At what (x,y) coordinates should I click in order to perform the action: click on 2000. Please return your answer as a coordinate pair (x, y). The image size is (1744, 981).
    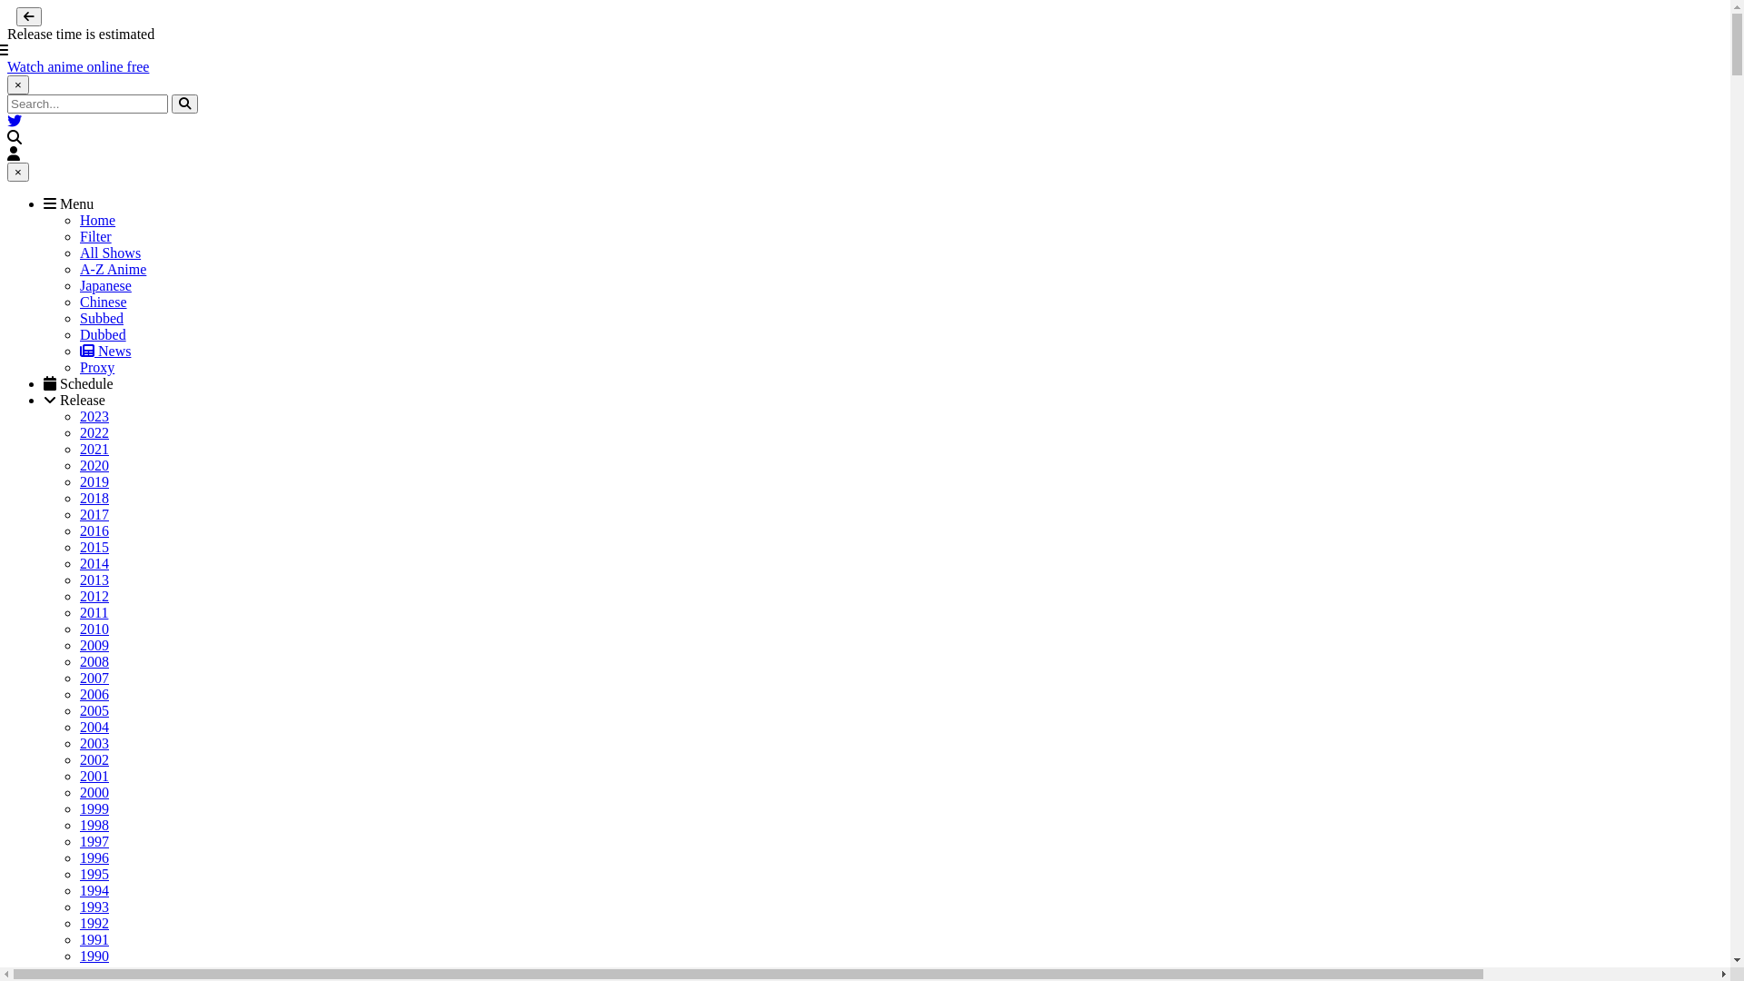
    Looking at the image, I should click on (94, 792).